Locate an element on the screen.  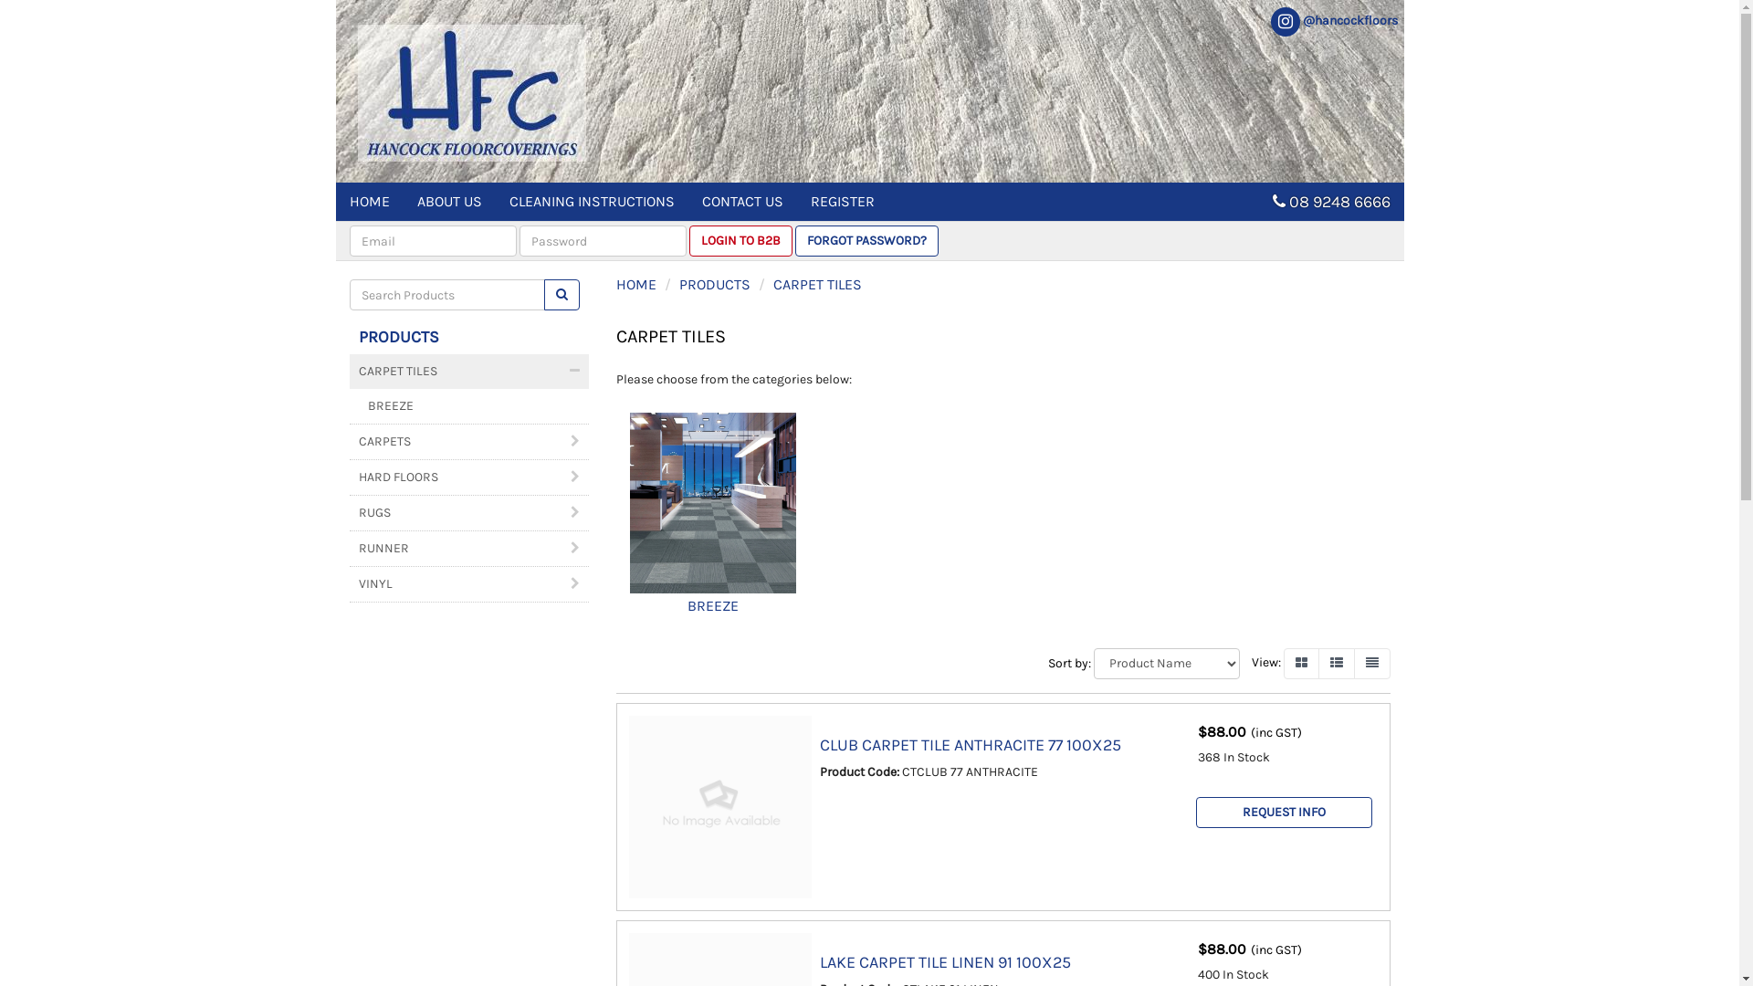
@hancockfloors is located at coordinates (1333, 20).